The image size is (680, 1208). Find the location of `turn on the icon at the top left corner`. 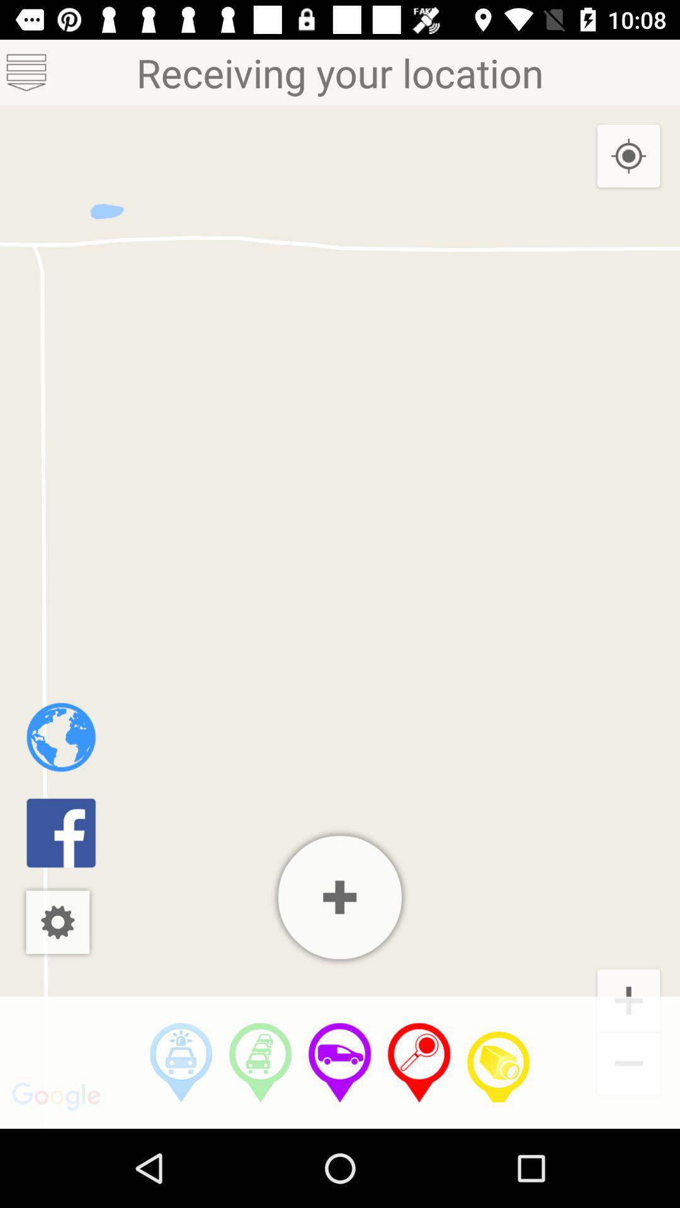

turn on the icon at the top left corner is located at coordinates (26, 72).